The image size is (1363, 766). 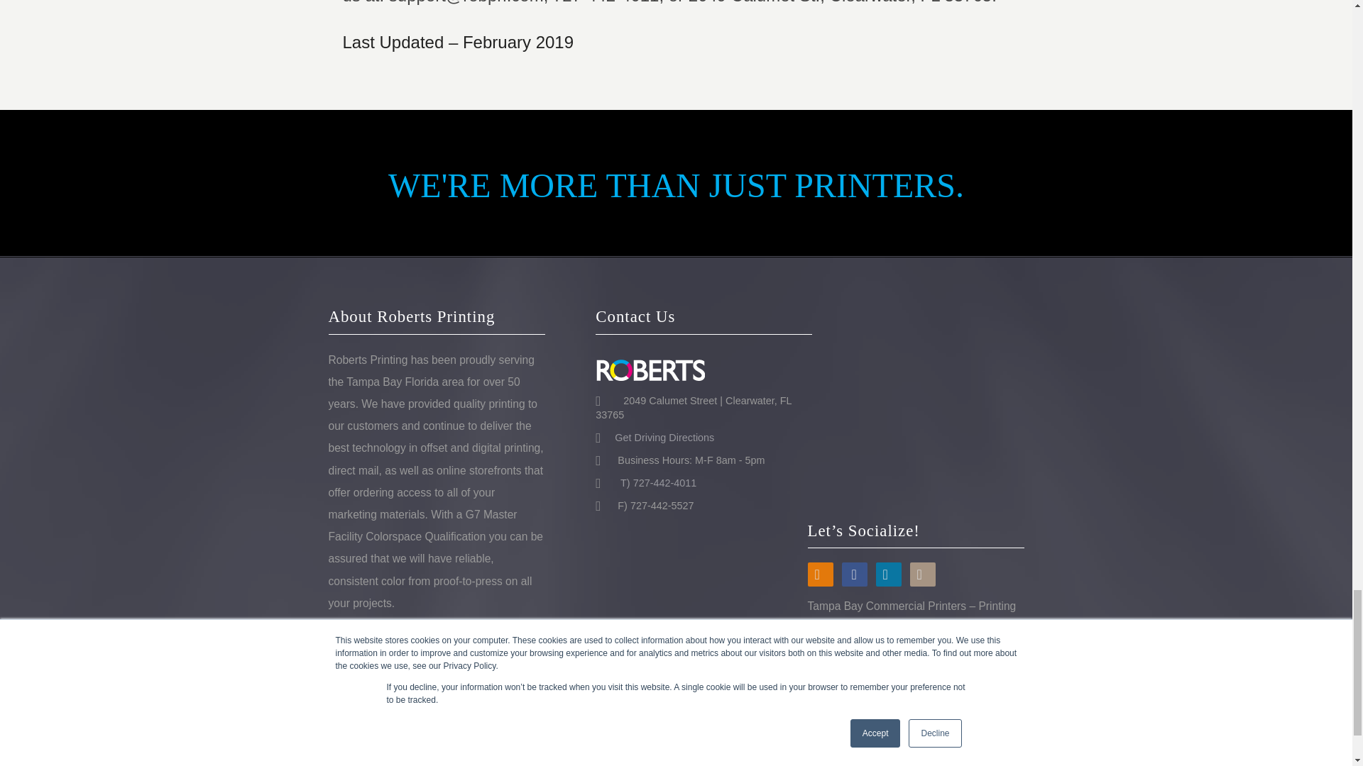 What do you see at coordinates (855, 574) in the screenshot?
I see `Facebook` at bounding box center [855, 574].